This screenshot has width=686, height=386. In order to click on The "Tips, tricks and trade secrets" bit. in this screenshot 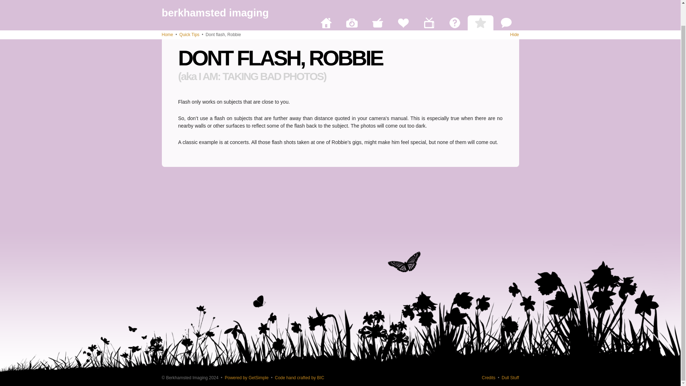, I will do `click(480, 4)`.